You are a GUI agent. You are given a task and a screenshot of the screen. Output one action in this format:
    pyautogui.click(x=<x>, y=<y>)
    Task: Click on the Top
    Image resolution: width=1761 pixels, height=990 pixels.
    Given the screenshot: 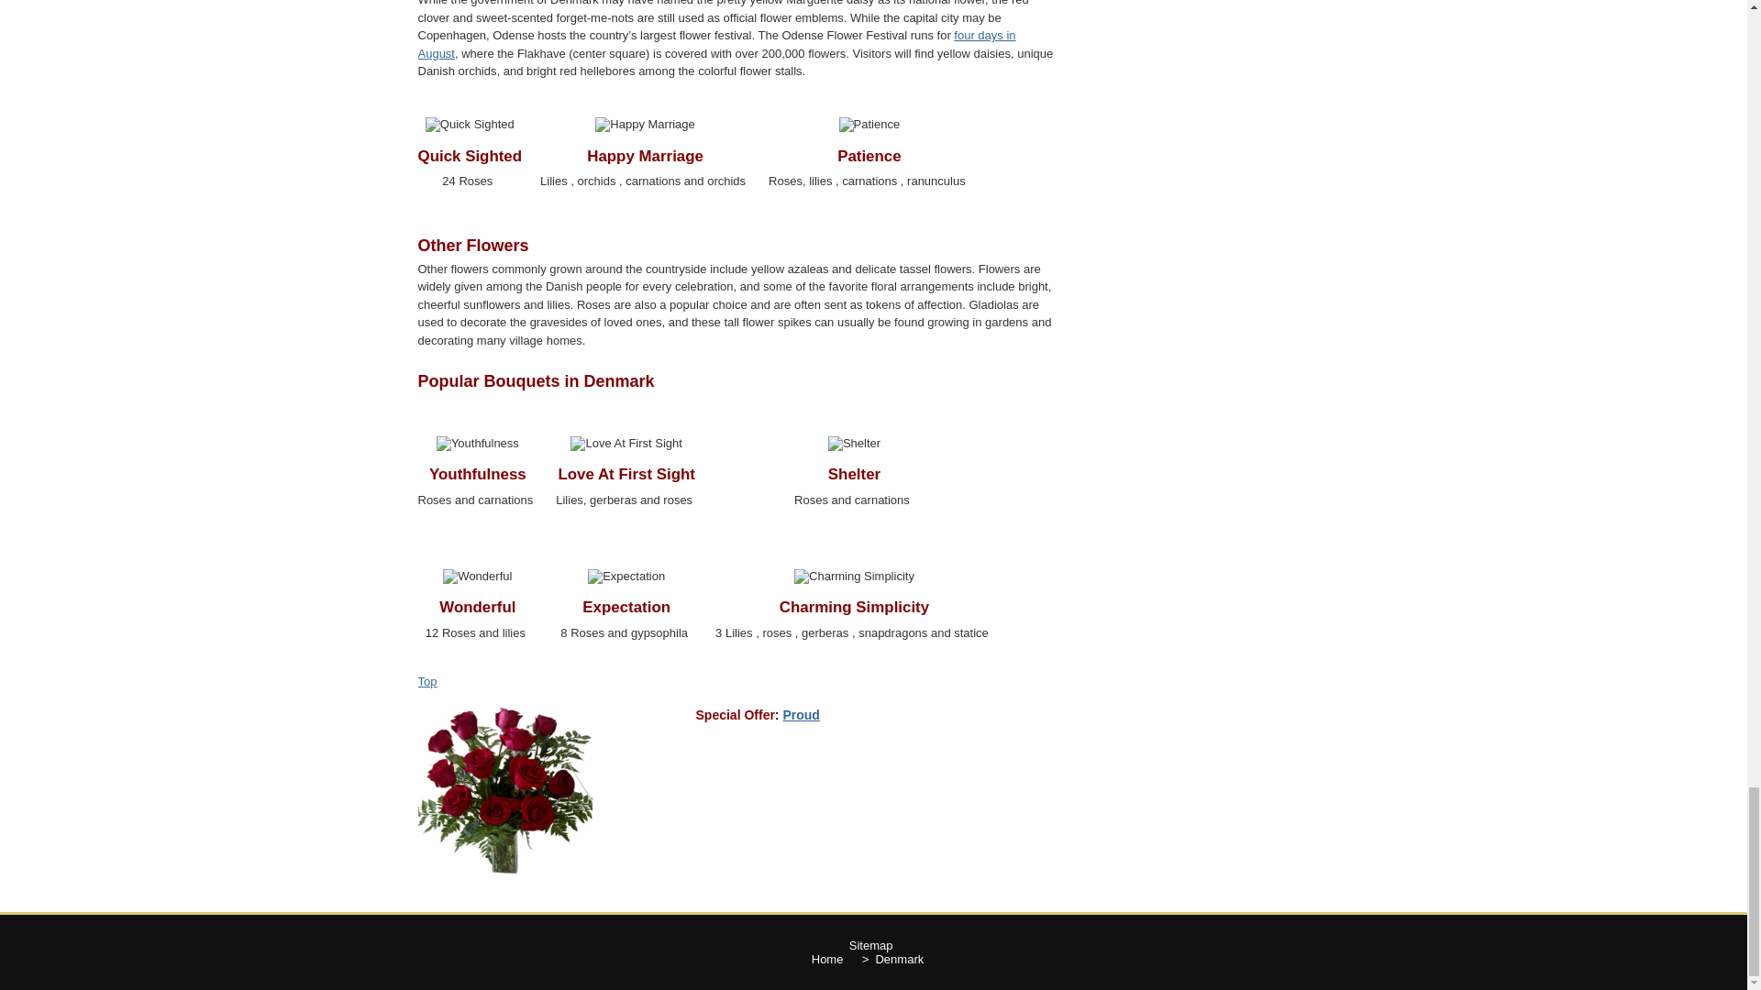 What is the action you would take?
    pyautogui.click(x=427, y=680)
    